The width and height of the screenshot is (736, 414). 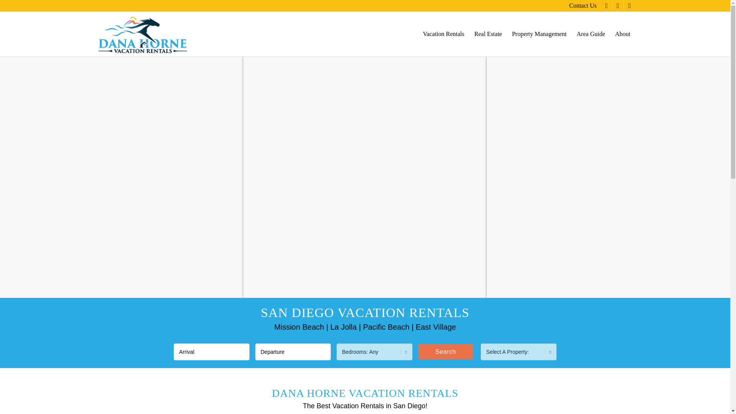 I want to click on Departure, so click(x=293, y=352).